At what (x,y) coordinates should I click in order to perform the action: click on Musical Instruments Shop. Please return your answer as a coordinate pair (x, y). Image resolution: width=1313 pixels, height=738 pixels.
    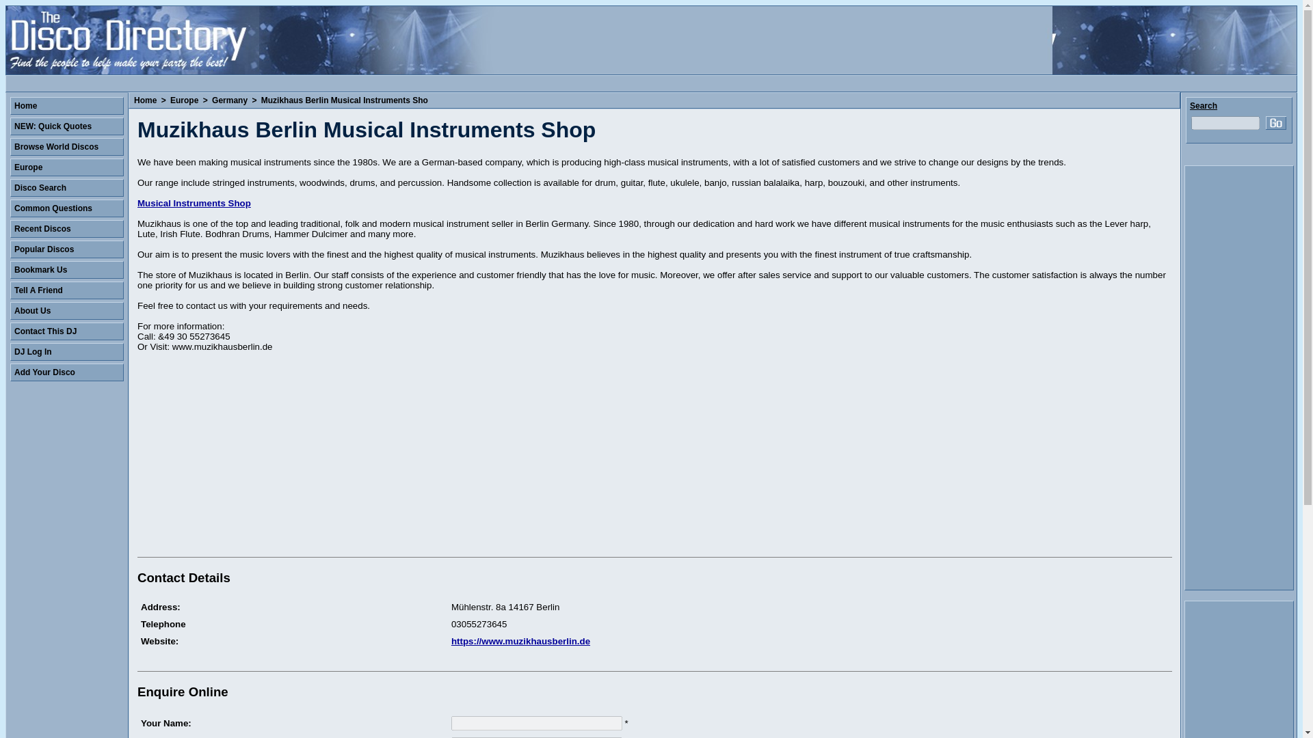
    Looking at the image, I should click on (194, 203).